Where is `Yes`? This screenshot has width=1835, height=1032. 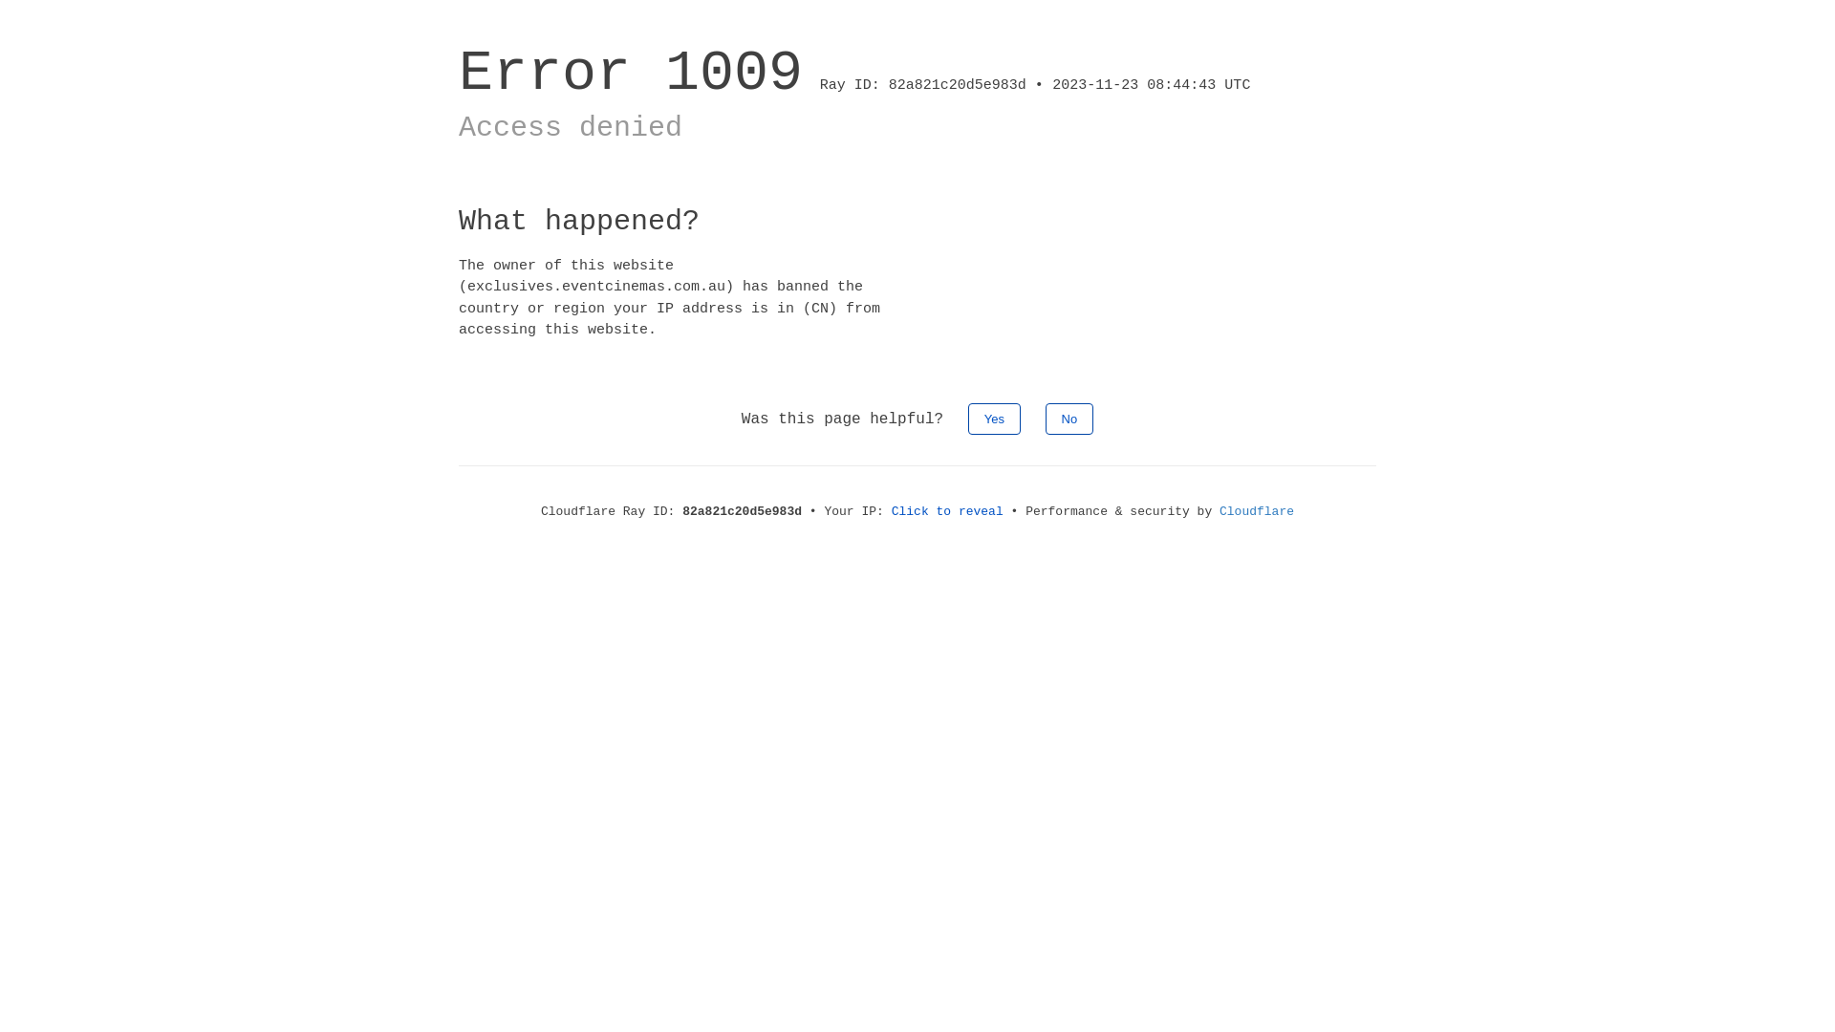
Yes is located at coordinates (994, 419).